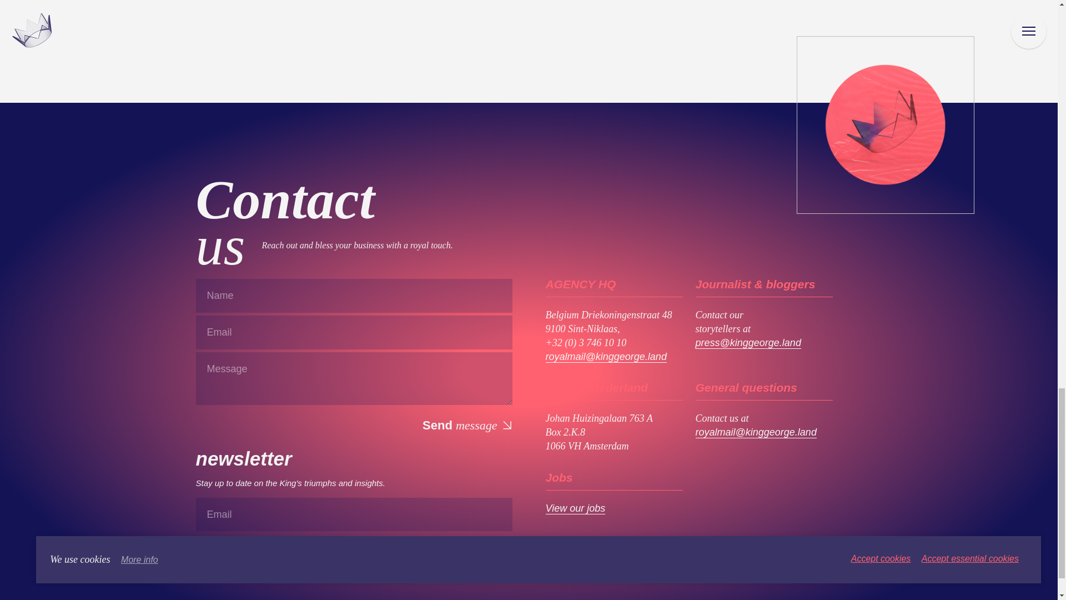 Image resolution: width=1066 pixels, height=600 pixels. I want to click on Privacy policy, so click(290, 599).